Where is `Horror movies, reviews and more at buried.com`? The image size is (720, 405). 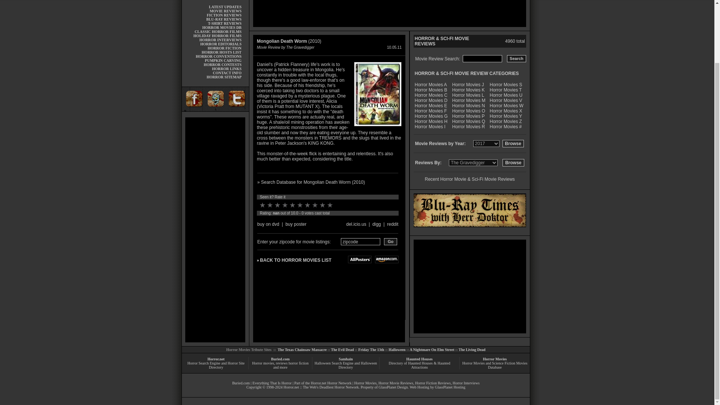 Horror movies, reviews and more at buried.com is located at coordinates (215, 2).